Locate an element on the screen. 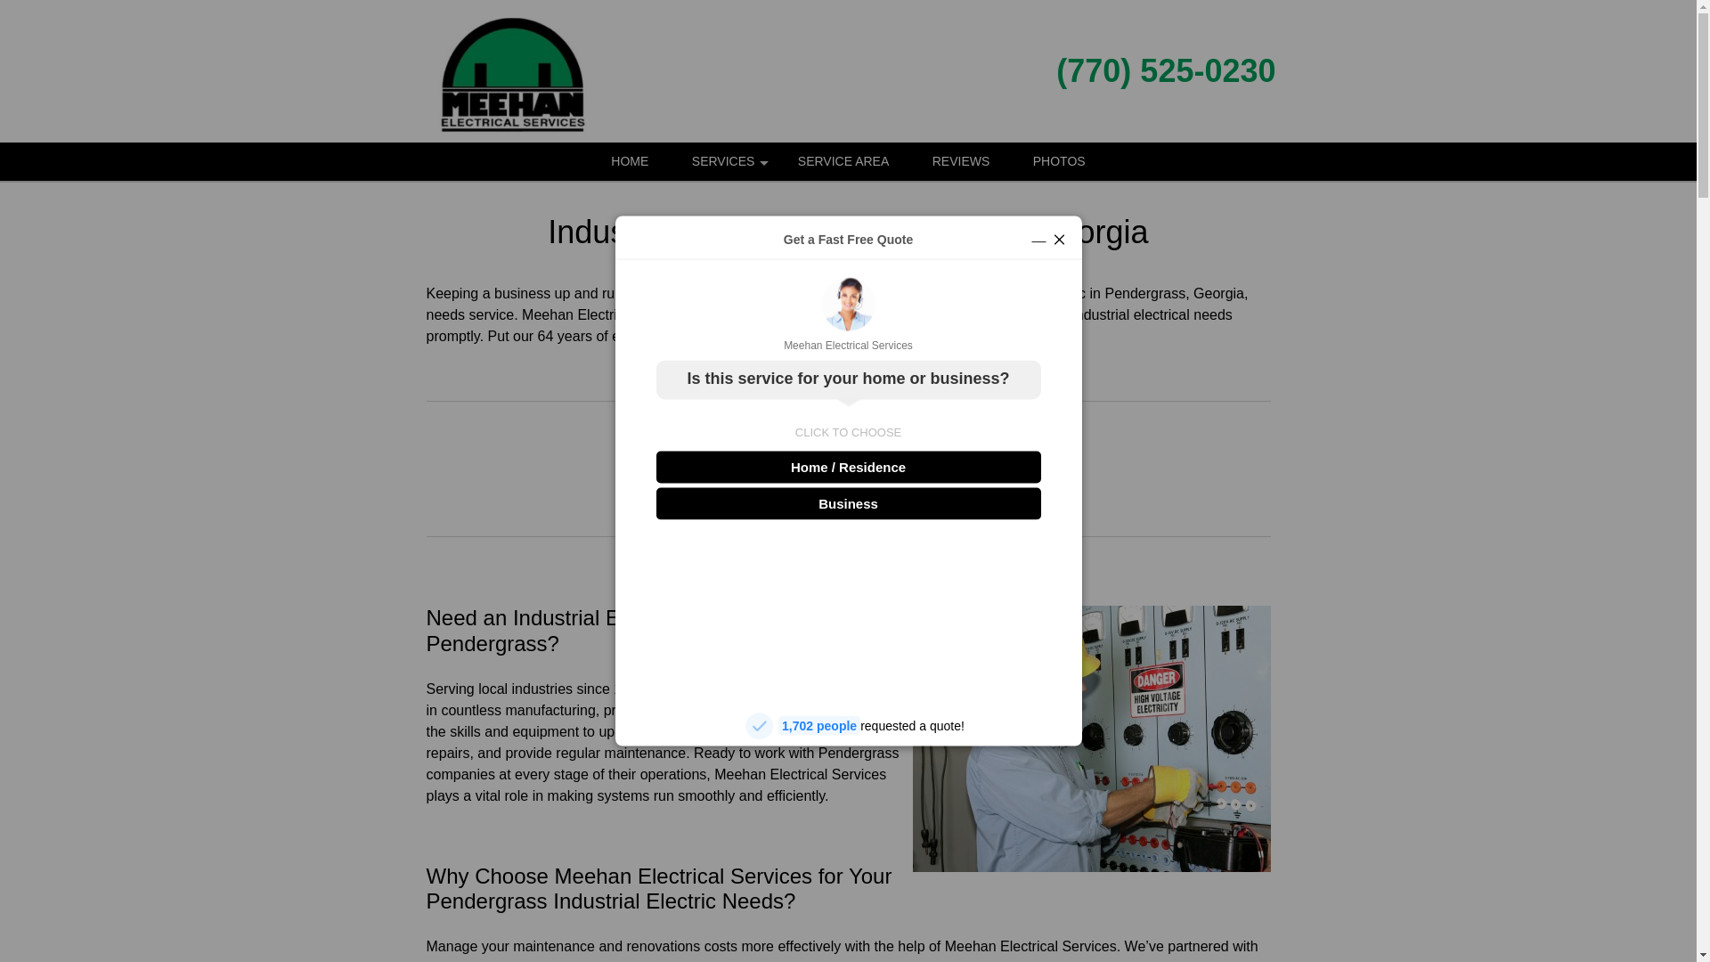  REVIEWS is located at coordinates (962, 161).